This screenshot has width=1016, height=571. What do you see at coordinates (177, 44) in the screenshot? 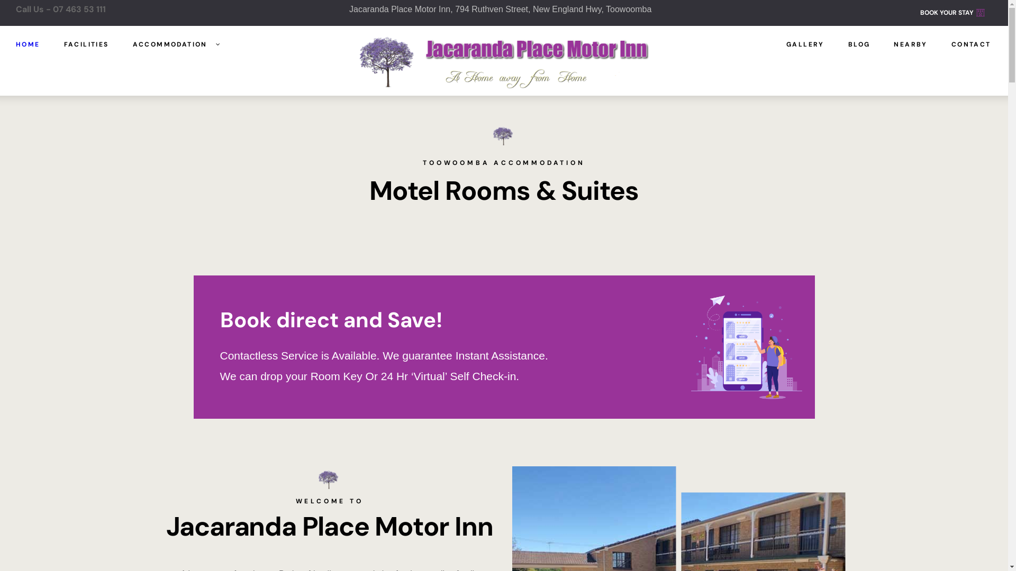
I see `ACCOMMODATION` at bounding box center [177, 44].